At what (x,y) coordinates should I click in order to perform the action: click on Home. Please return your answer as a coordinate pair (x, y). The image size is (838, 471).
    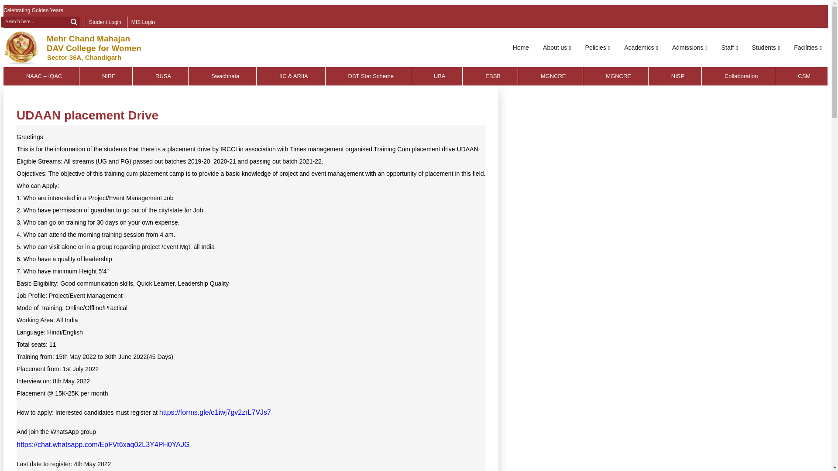
    Looking at the image, I should click on (521, 48).